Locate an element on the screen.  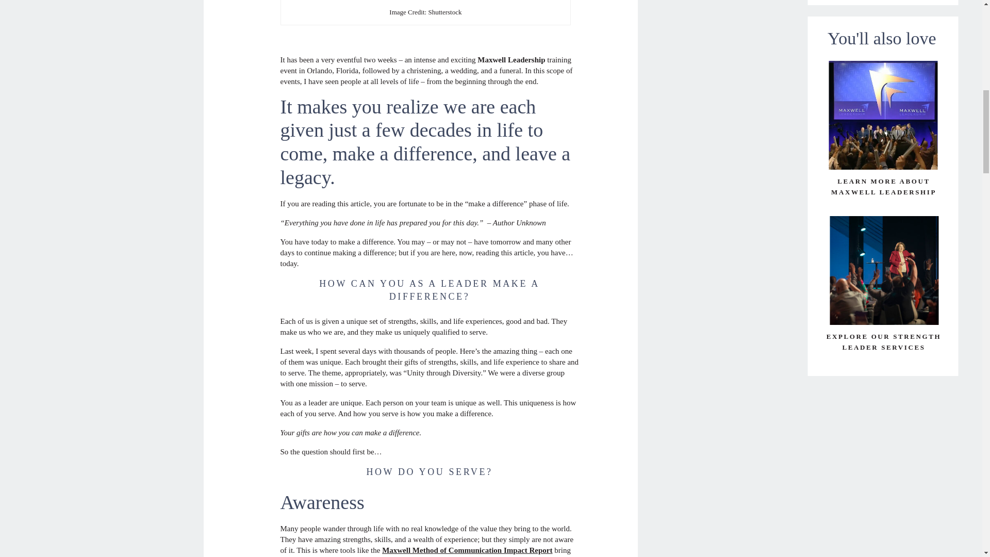
EXPLORE OUR STRENGTH LEADER SERVICES is located at coordinates (884, 341).